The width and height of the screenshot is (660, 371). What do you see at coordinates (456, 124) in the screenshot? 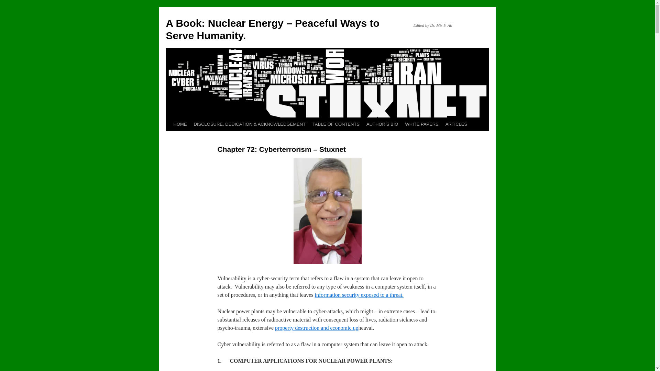
I see `ARTICLES` at bounding box center [456, 124].